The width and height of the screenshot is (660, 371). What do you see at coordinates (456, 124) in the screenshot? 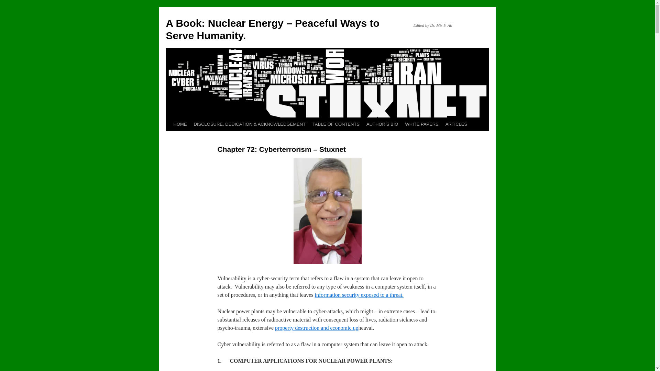
I see `ARTICLES` at bounding box center [456, 124].